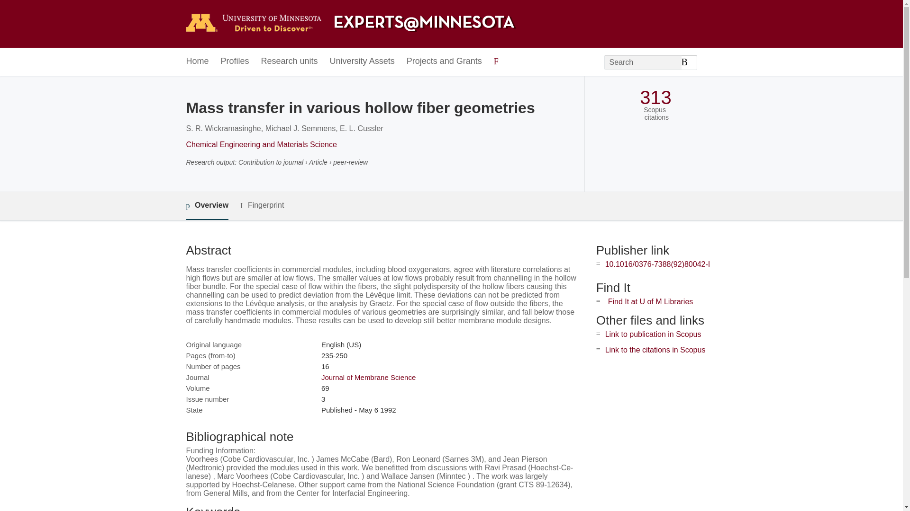 The height and width of the screenshot is (511, 910). What do you see at coordinates (653, 334) in the screenshot?
I see `Link to publication in Scopus` at bounding box center [653, 334].